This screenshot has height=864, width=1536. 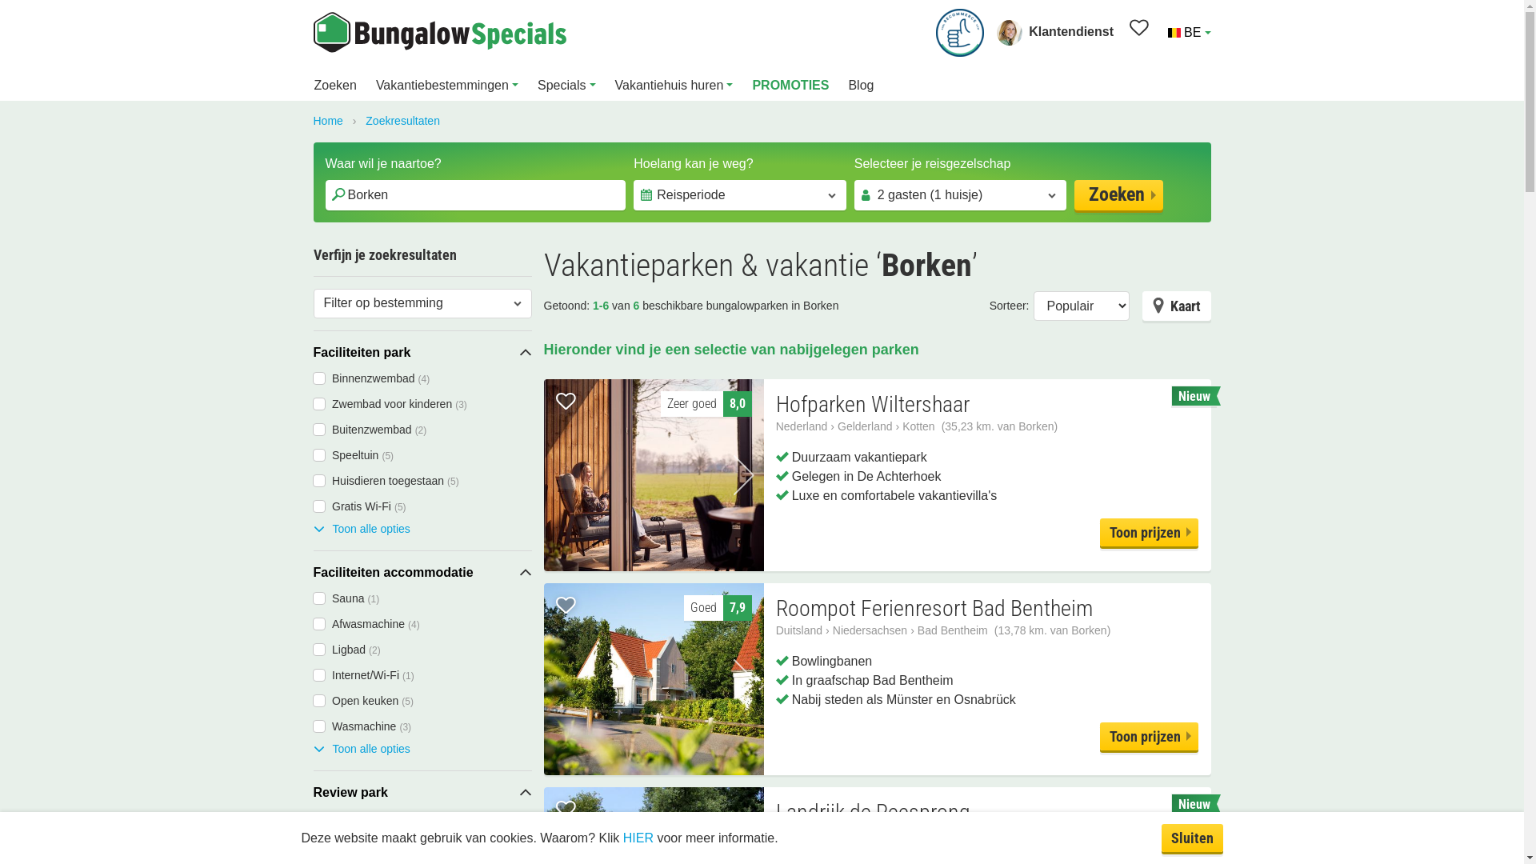 I want to click on Next, so click(x=654, y=679).